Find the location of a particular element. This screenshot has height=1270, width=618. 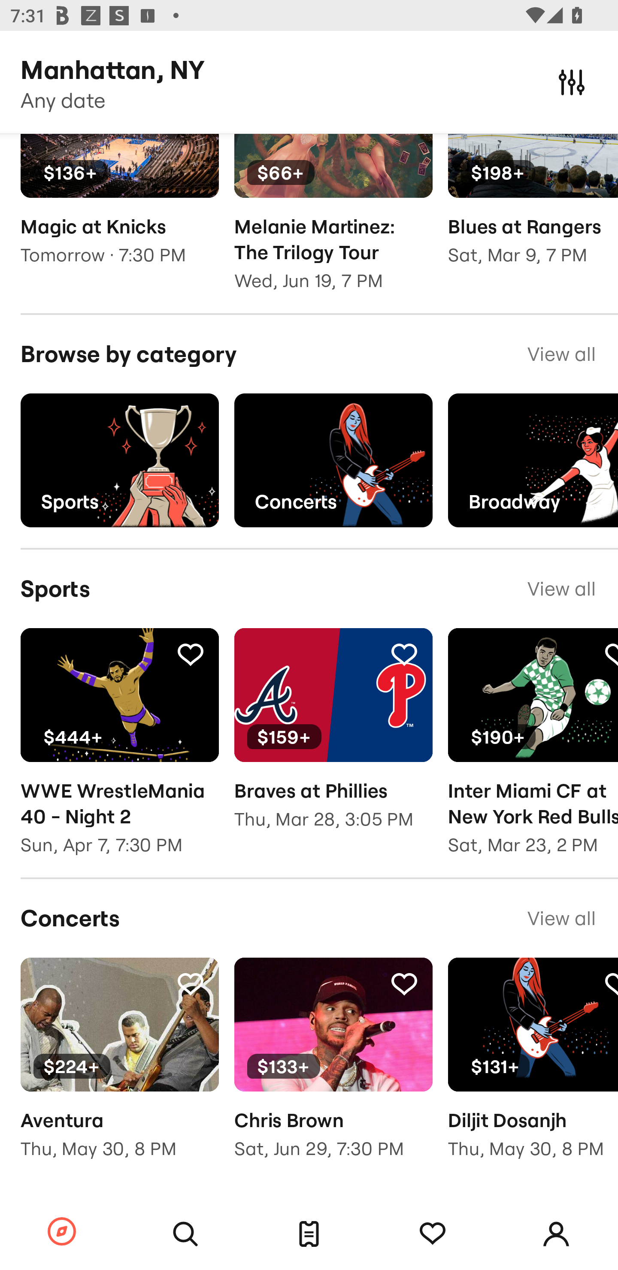

Concerts is located at coordinates (333, 460).